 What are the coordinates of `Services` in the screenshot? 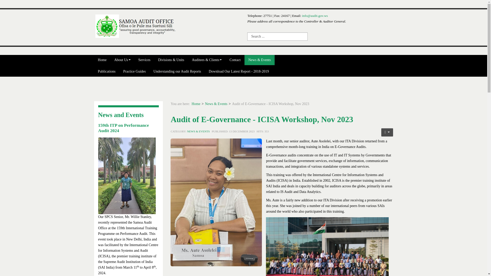 It's located at (144, 60).